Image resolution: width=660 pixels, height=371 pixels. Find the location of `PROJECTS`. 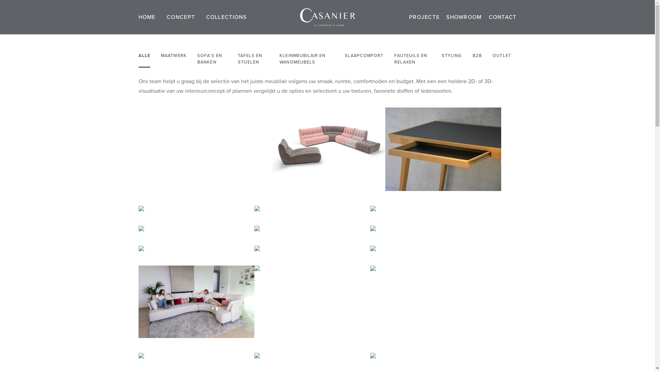

PROJECTS is located at coordinates (424, 17).